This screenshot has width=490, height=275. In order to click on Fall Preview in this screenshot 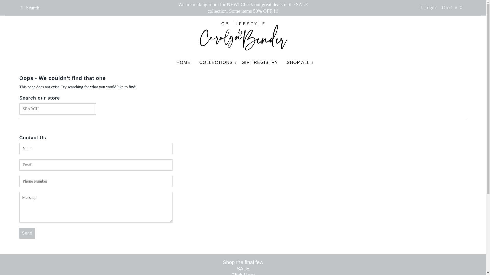, I will do `click(243, 273)`.